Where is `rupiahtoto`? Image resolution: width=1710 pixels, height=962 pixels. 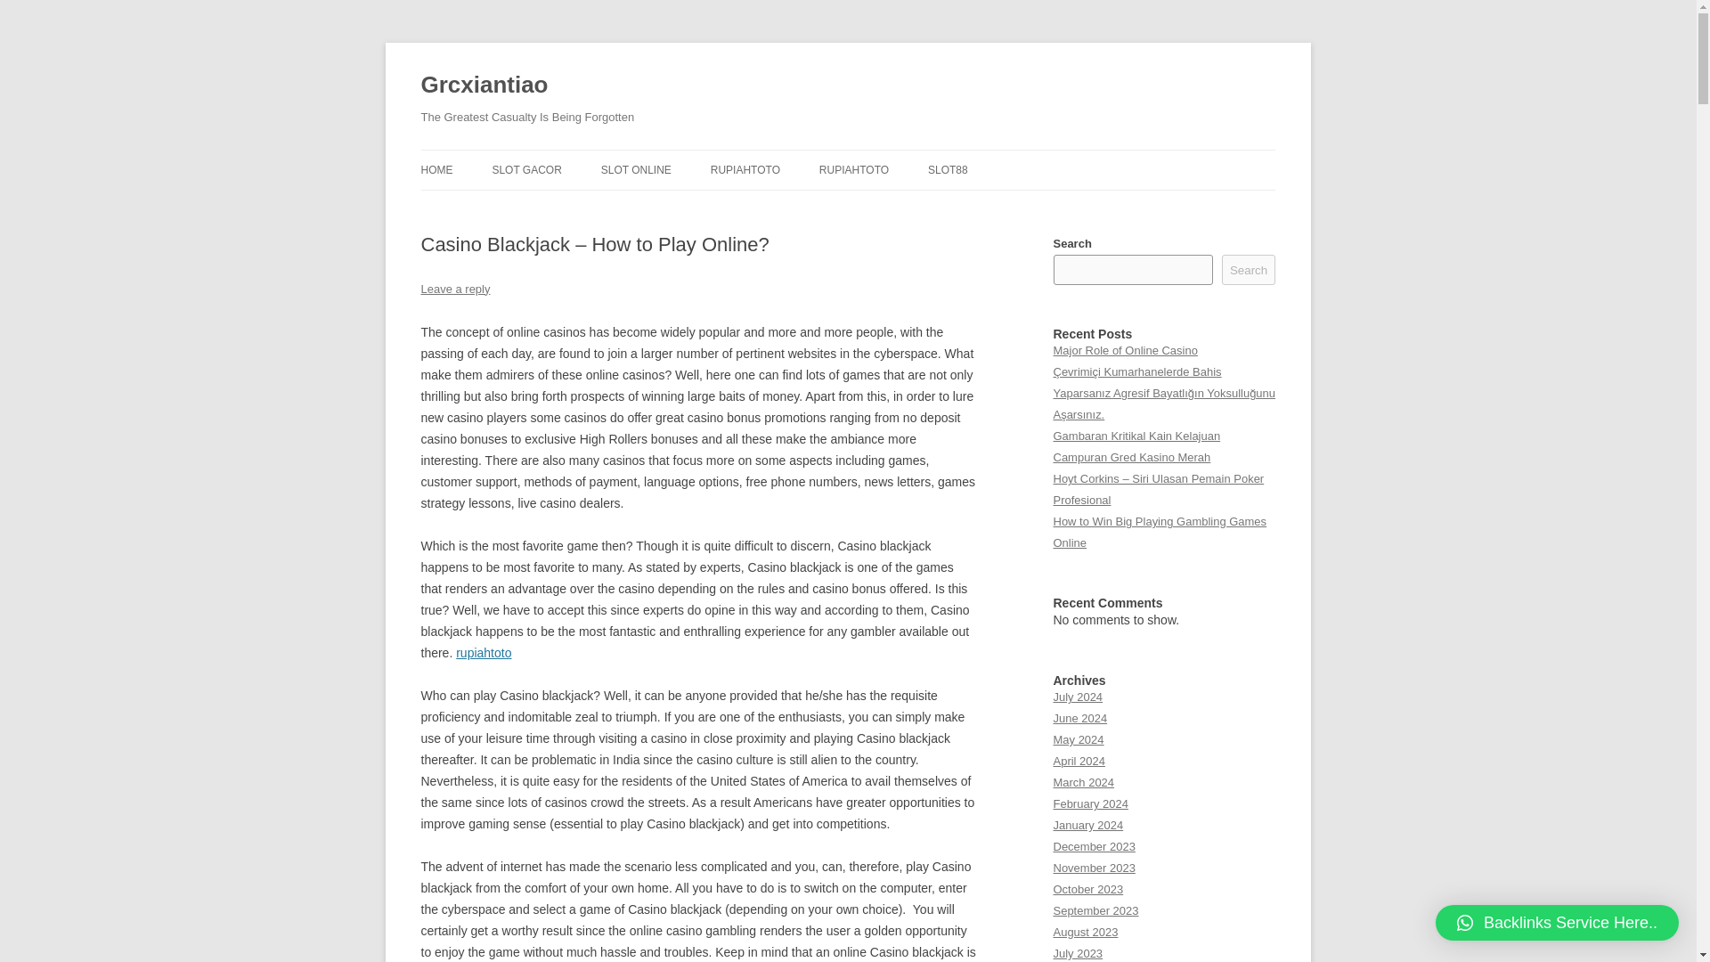
rupiahtoto is located at coordinates (484, 652).